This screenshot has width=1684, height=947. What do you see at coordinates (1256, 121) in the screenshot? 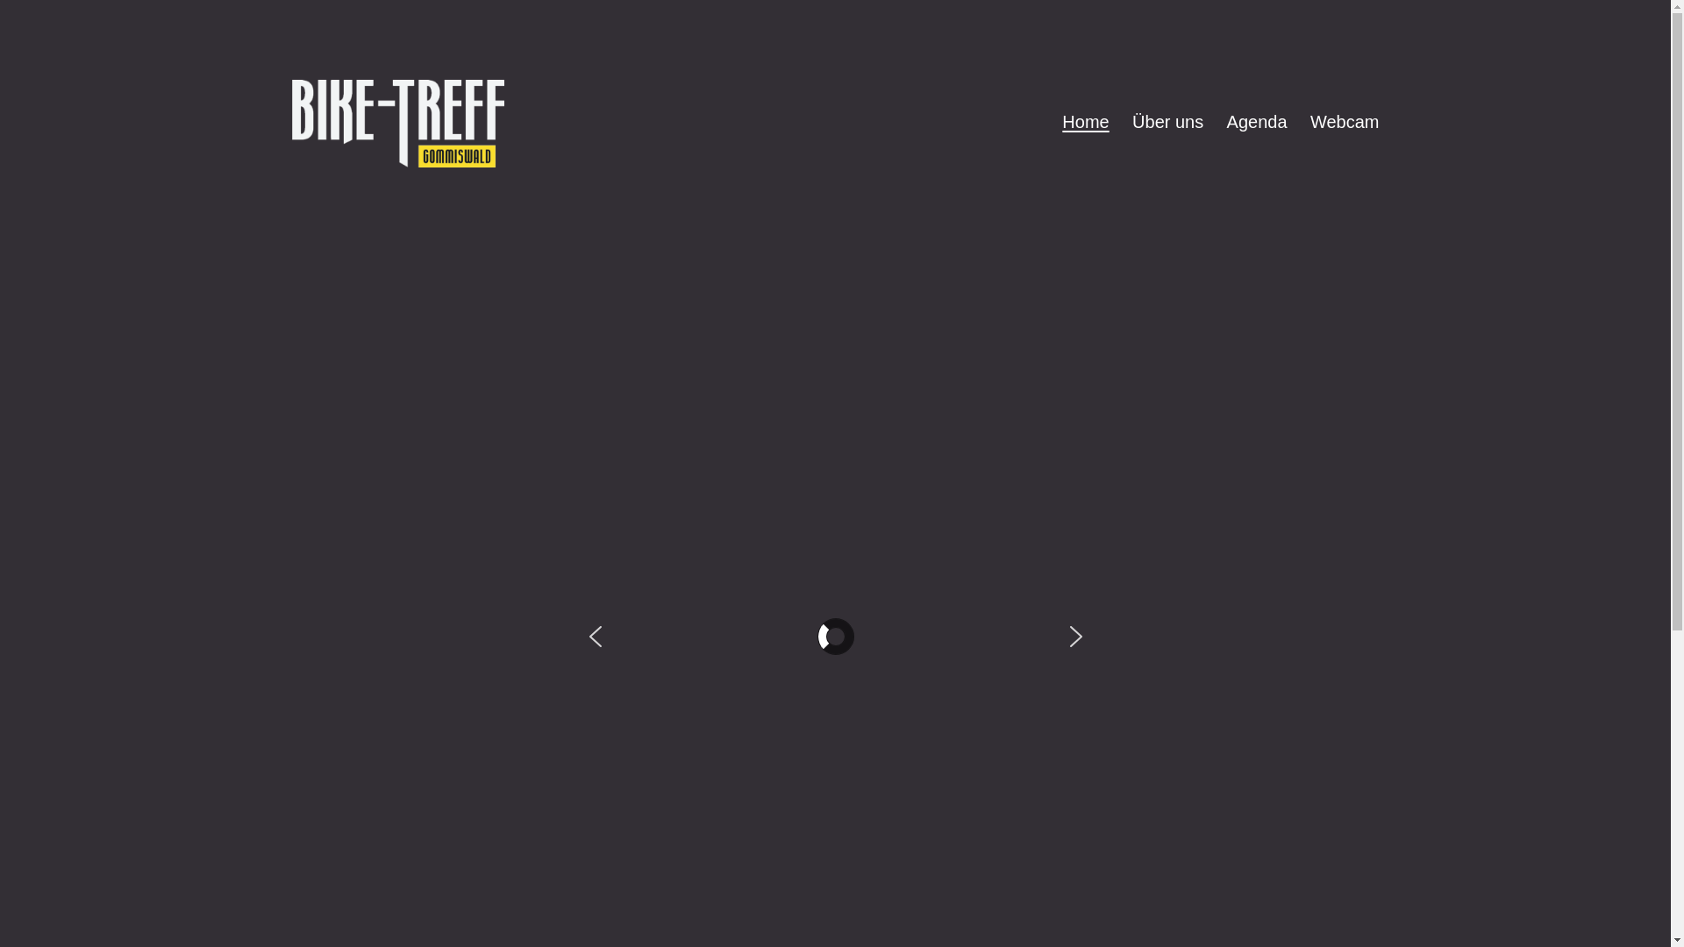
I see `Agenda` at bounding box center [1256, 121].